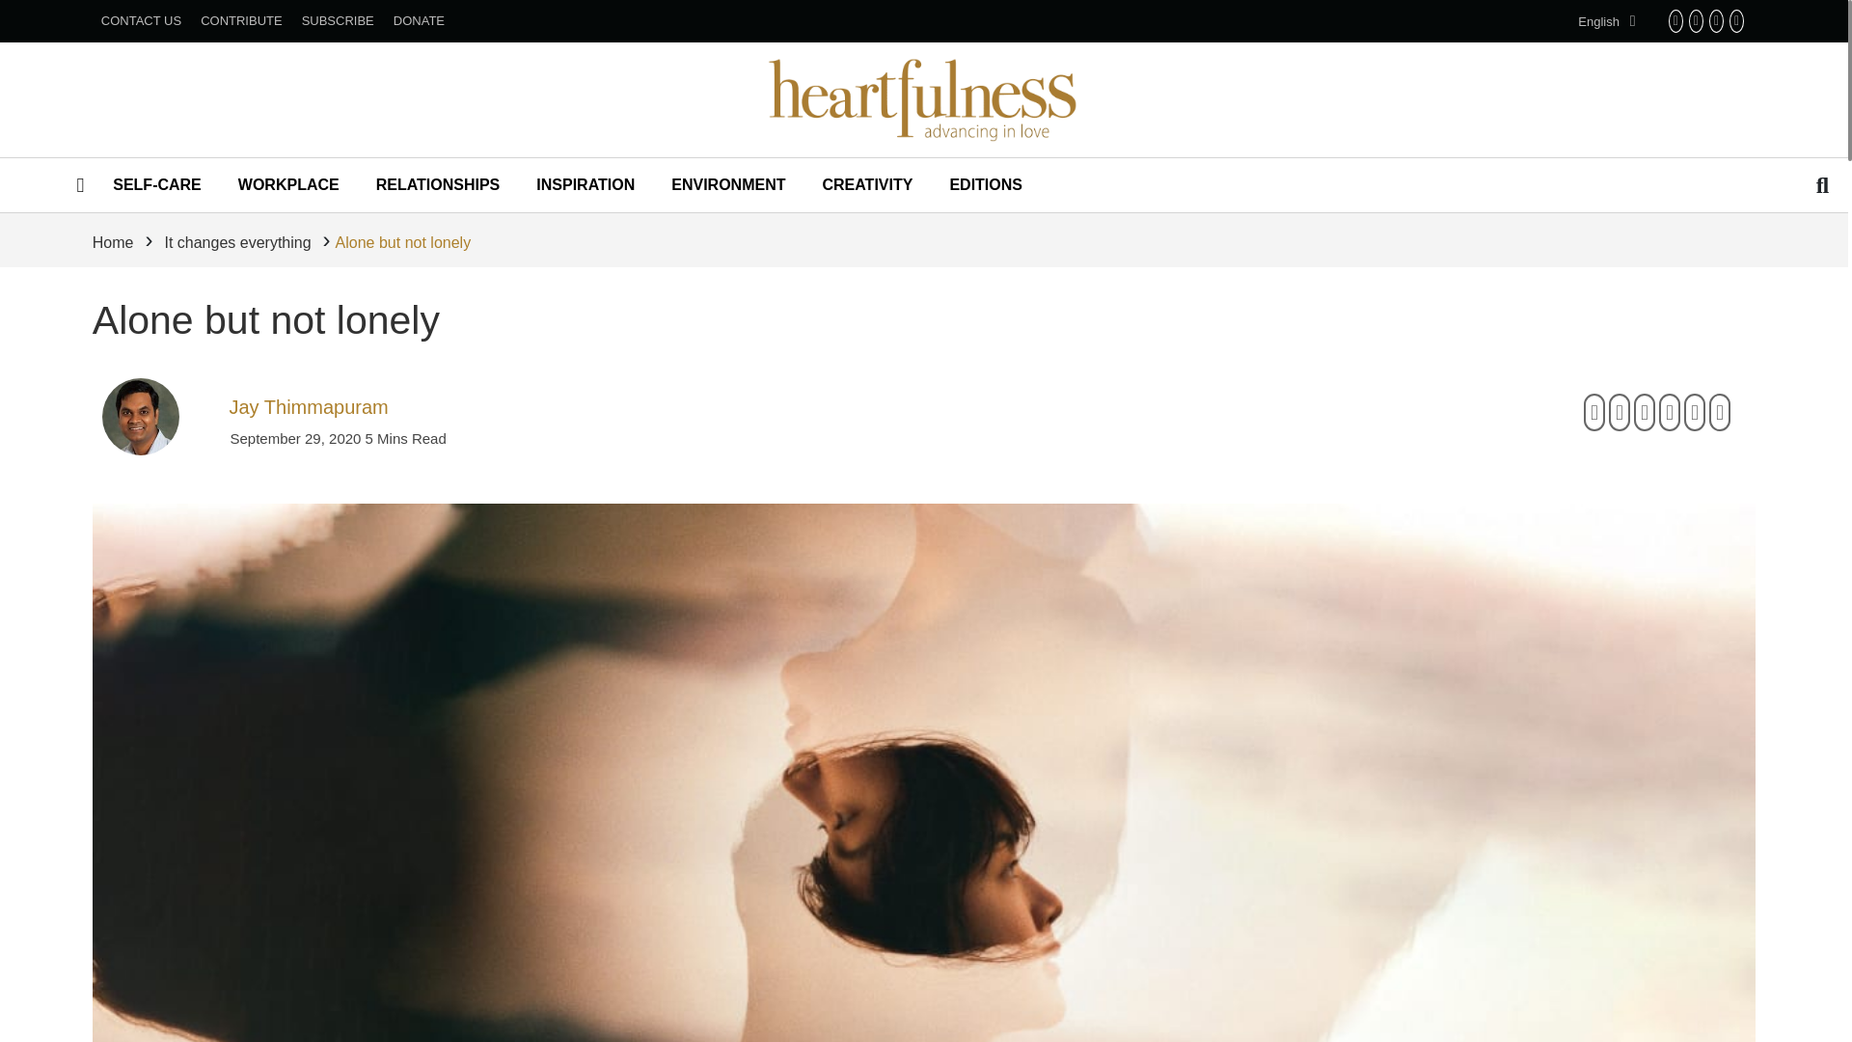  What do you see at coordinates (1601, 21) in the screenshot?
I see `English   ` at bounding box center [1601, 21].